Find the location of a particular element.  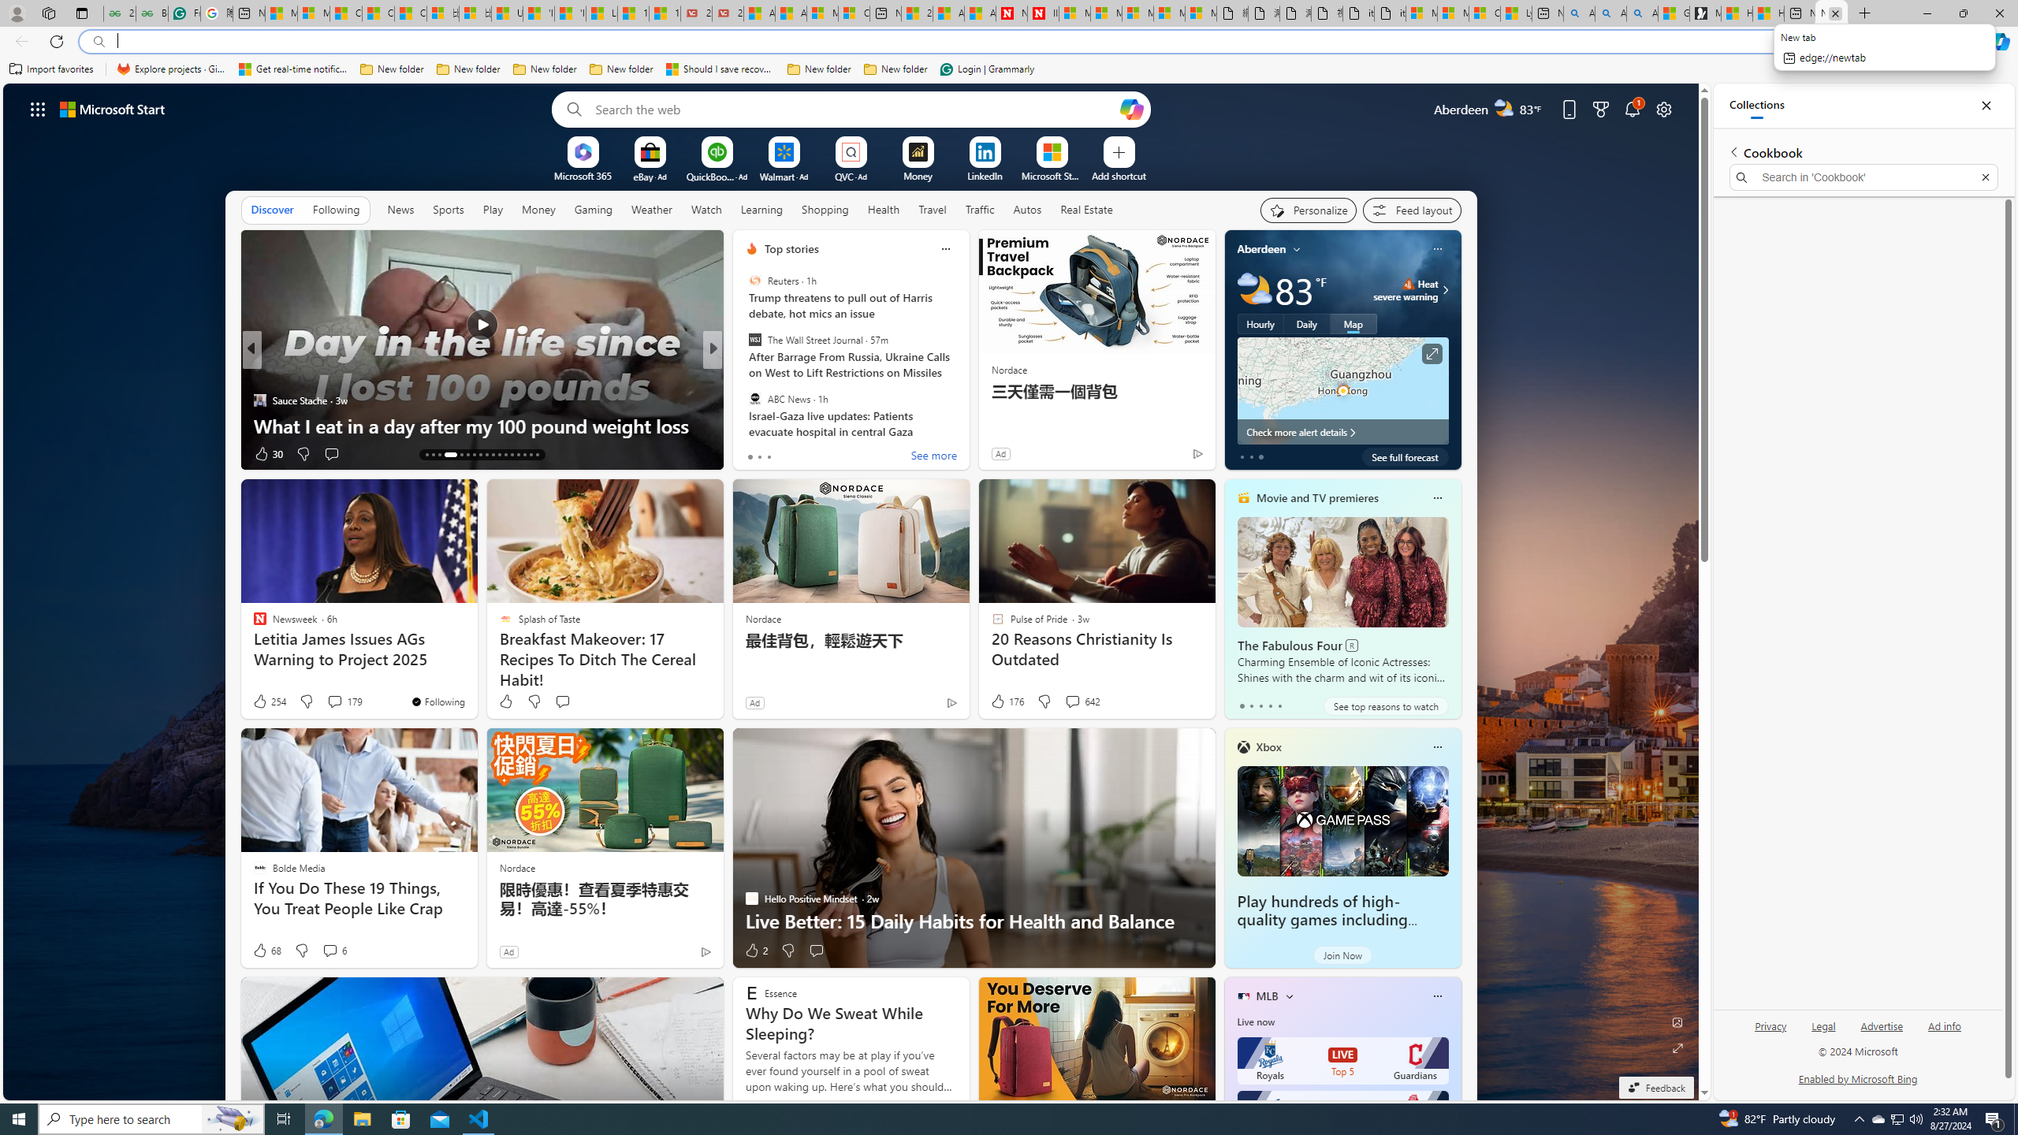

30 Like is located at coordinates (267, 454).